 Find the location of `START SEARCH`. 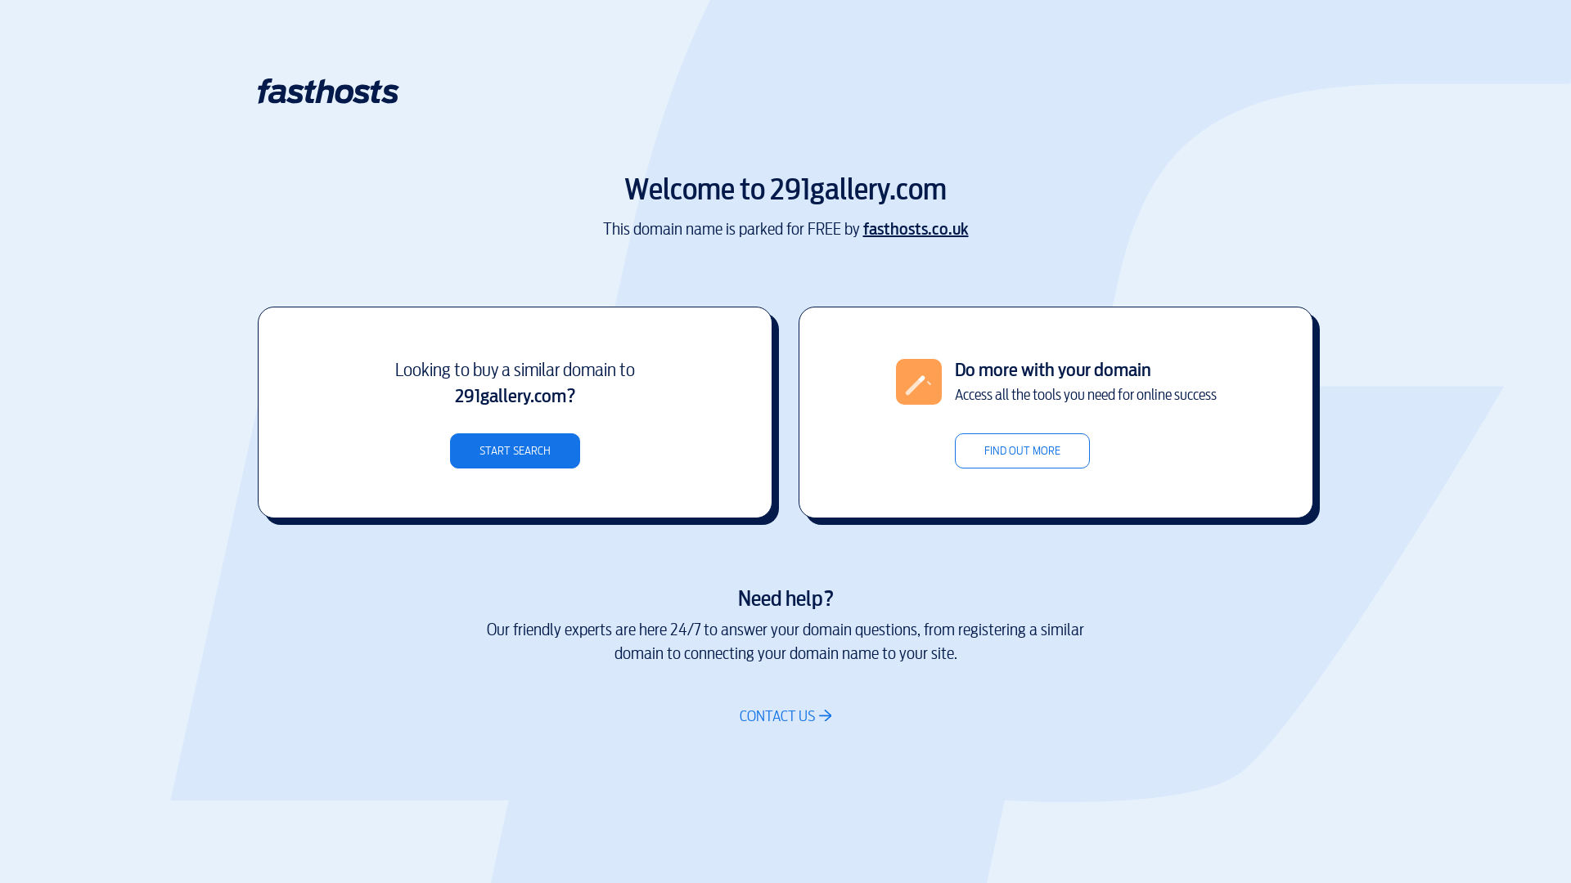

START SEARCH is located at coordinates (515, 451).